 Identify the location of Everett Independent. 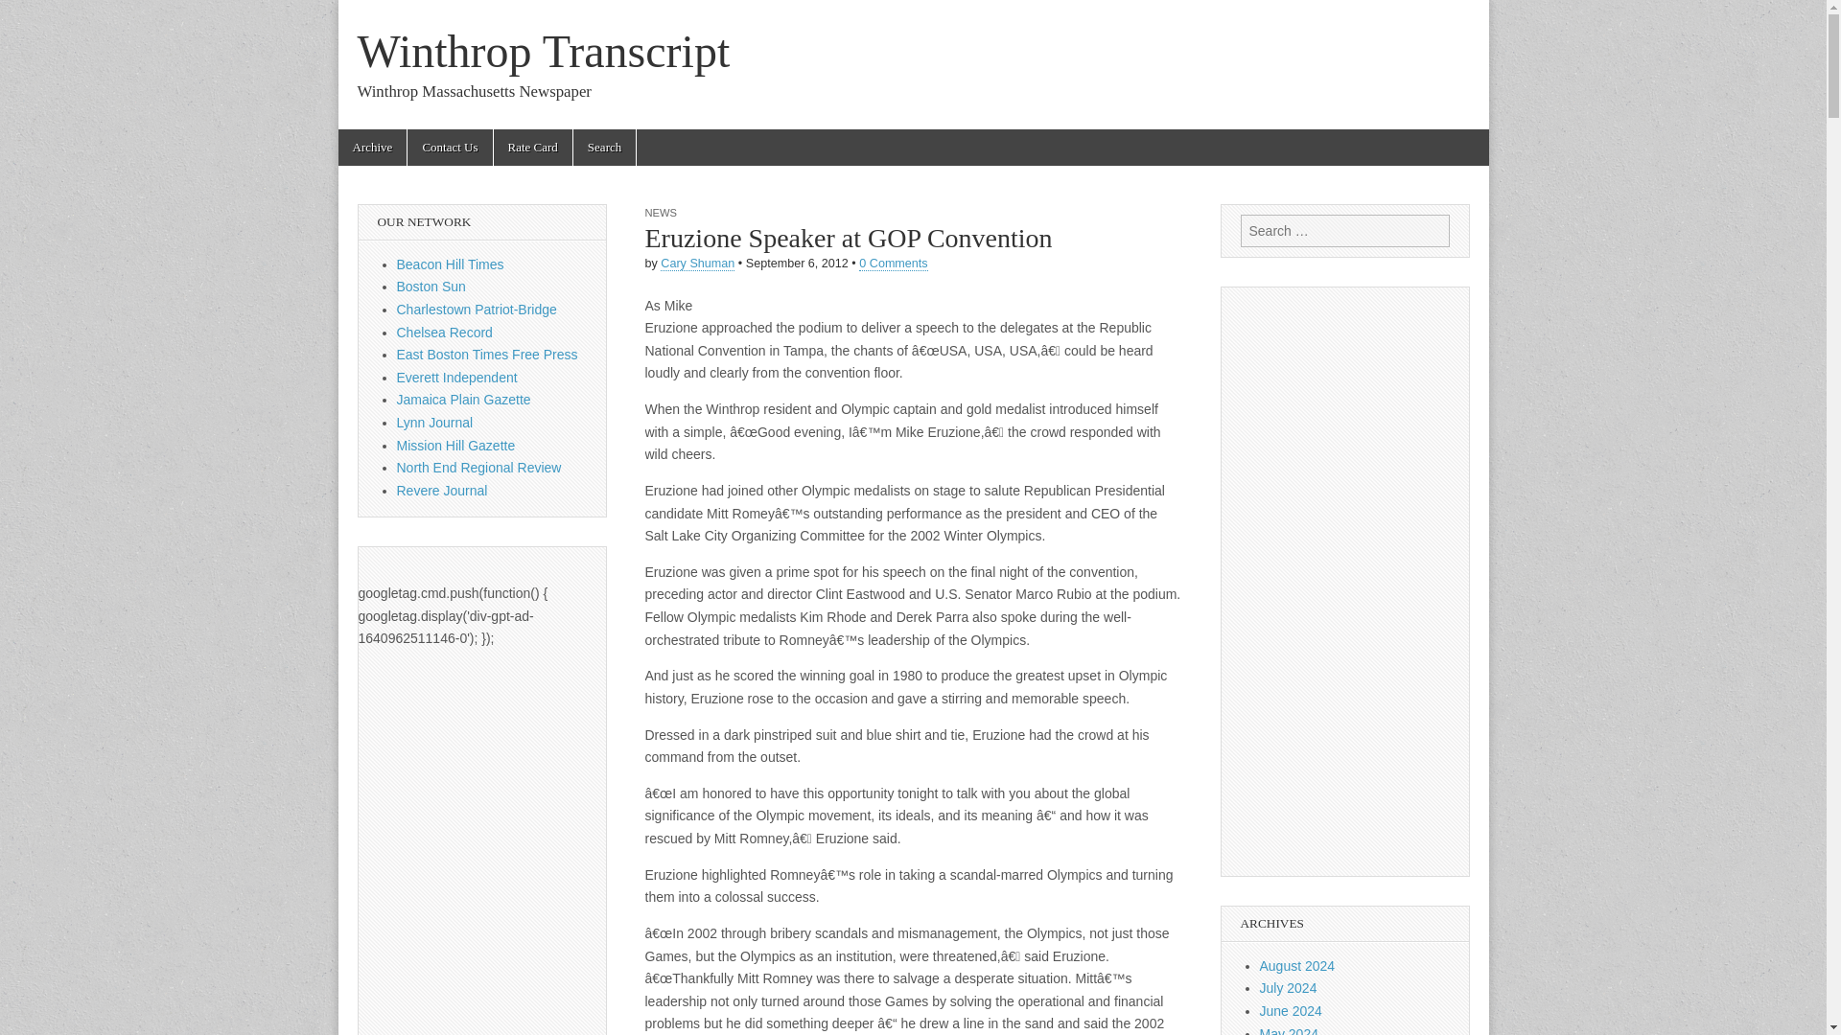
(456, 377).